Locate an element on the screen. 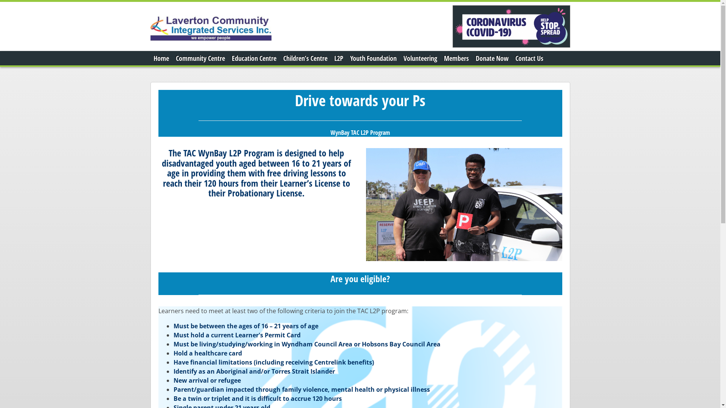 The height and width of the screenshot is (408, 726). Home is located at coordinates (161, 58).